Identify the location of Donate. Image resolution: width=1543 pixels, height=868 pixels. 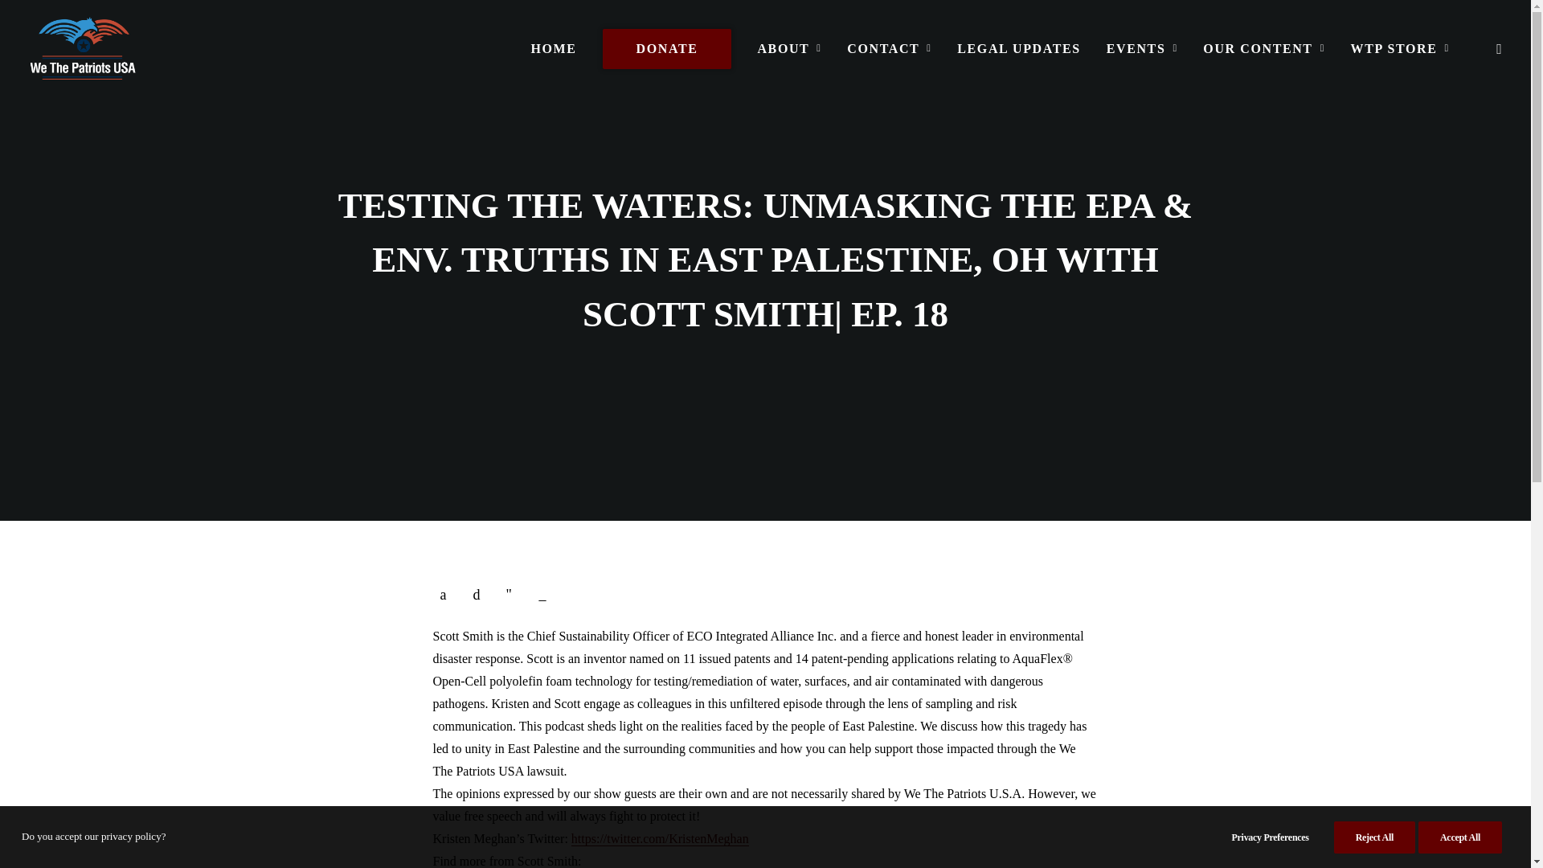
(667, 48).